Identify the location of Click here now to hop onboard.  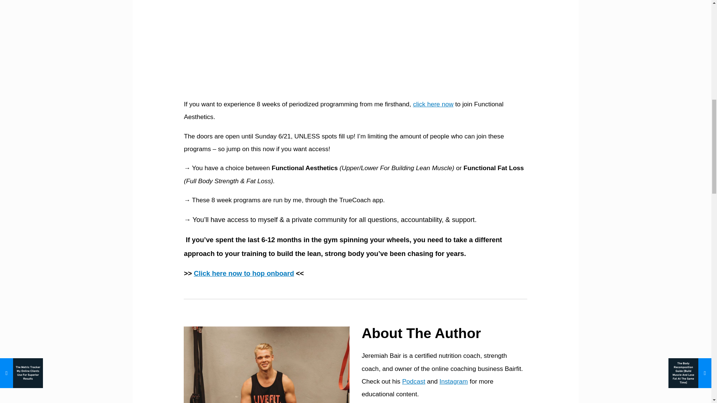
(243, 273).